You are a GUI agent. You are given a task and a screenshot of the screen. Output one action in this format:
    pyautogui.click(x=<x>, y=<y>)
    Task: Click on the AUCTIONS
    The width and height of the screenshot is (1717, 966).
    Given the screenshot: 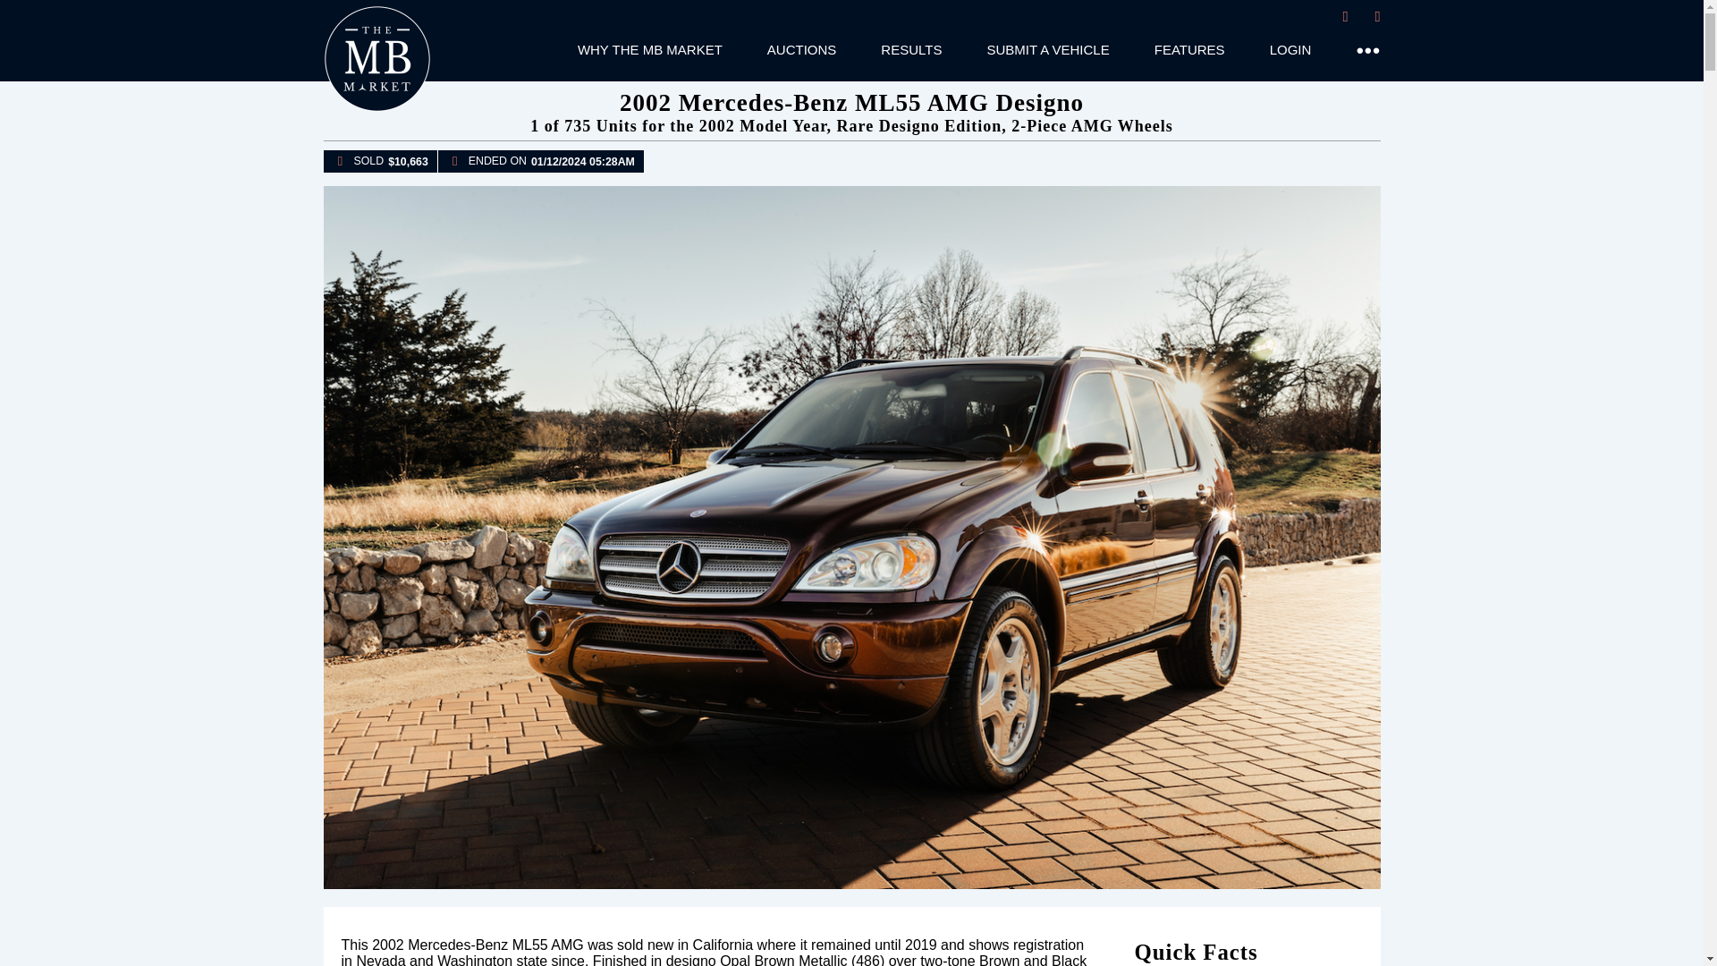 What is the action you would take?
    pyautogui.click(x=802, y=50)
    